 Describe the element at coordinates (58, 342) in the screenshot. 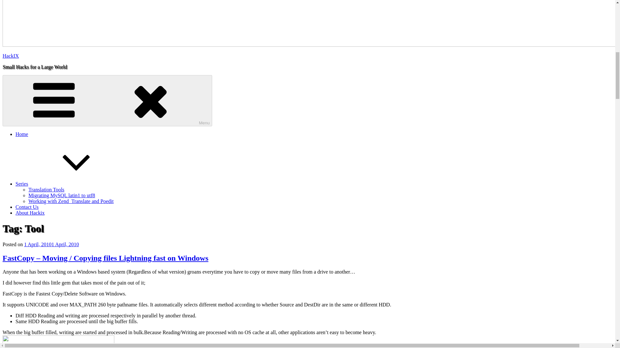

I see `fastcopy` at that location.